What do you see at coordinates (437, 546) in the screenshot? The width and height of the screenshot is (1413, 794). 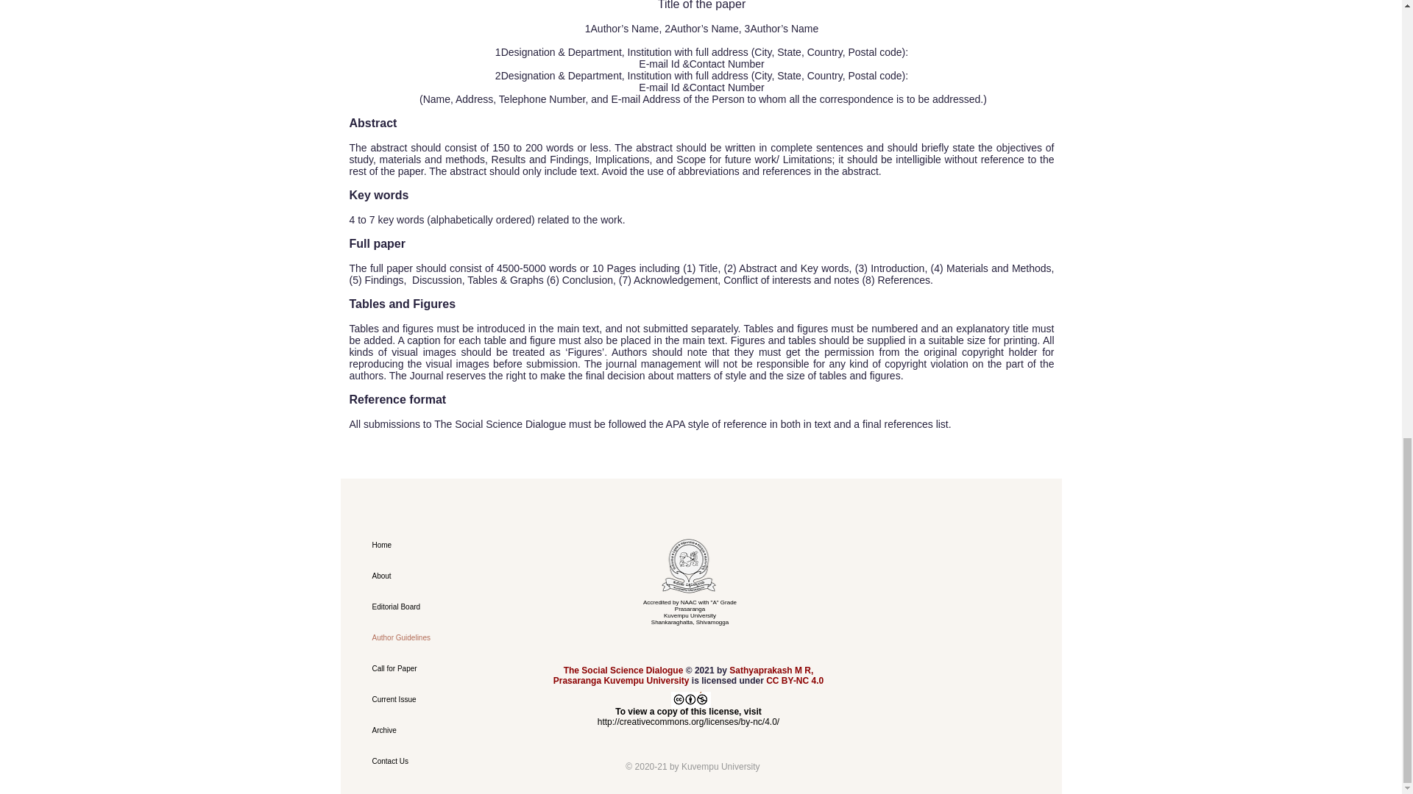 I see `Home` at bounding box center [437, 546].